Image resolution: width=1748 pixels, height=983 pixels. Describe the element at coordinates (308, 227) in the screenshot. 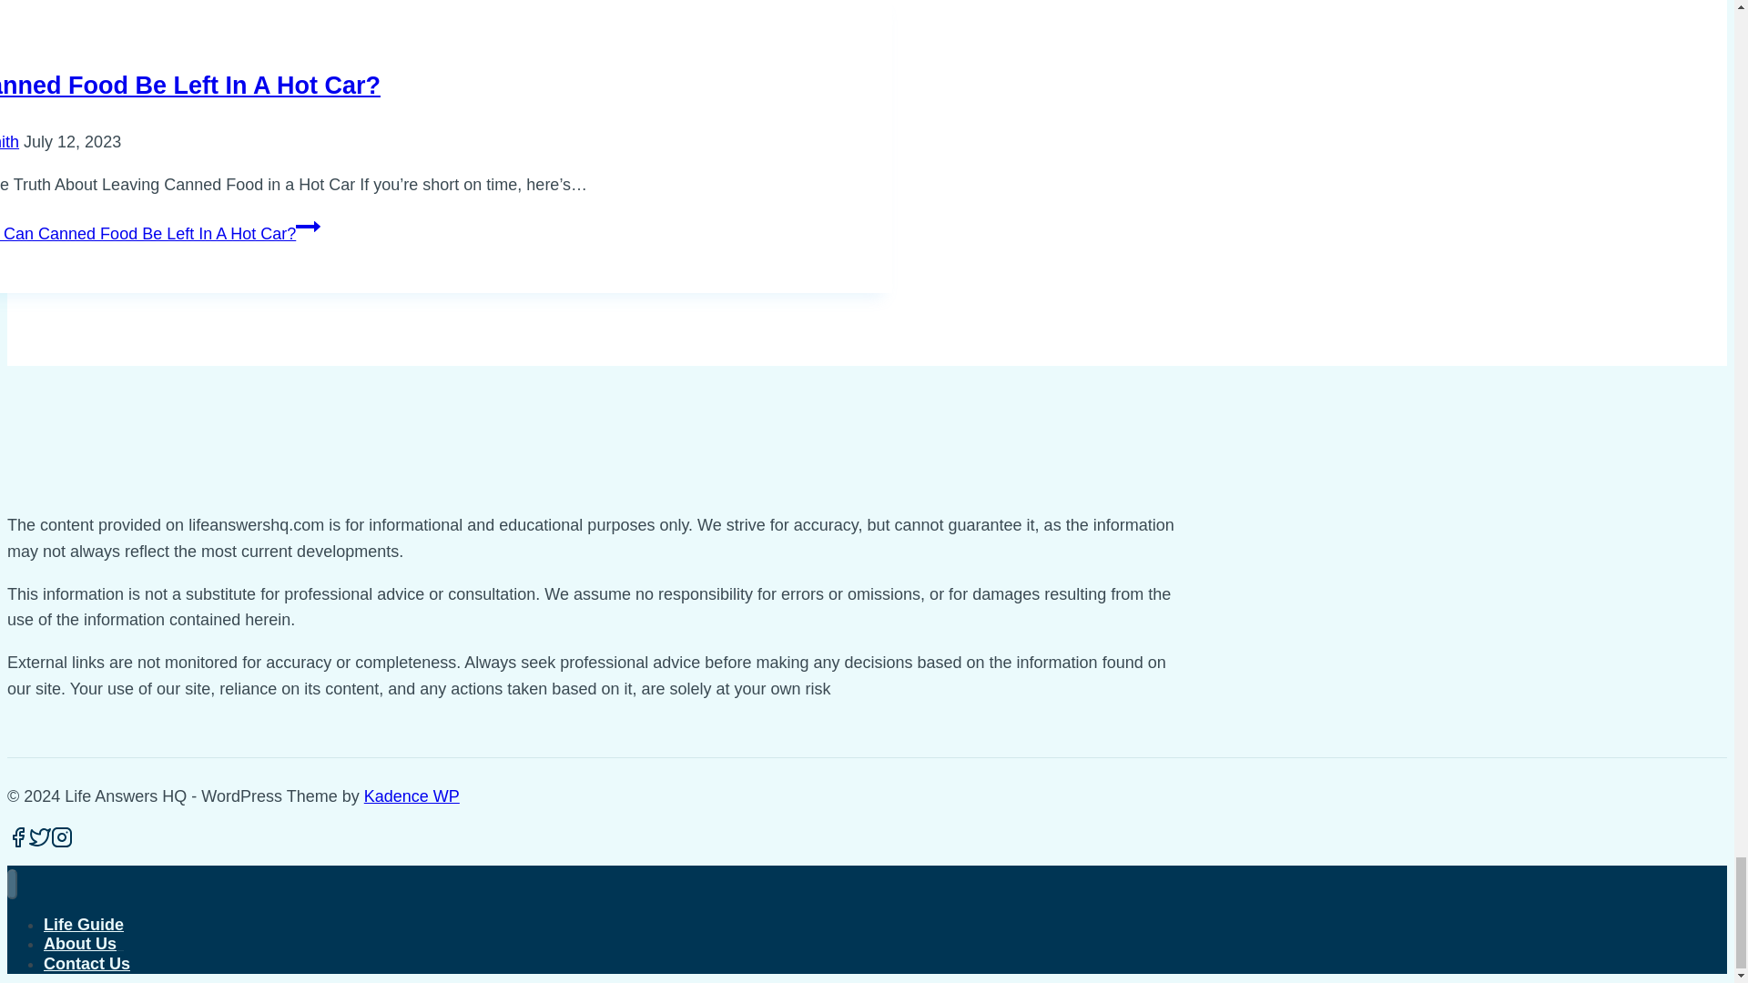

I see `Continue` at that location.